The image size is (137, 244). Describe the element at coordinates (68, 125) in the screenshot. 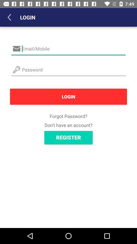

I see `choose don t have icon` at that location.